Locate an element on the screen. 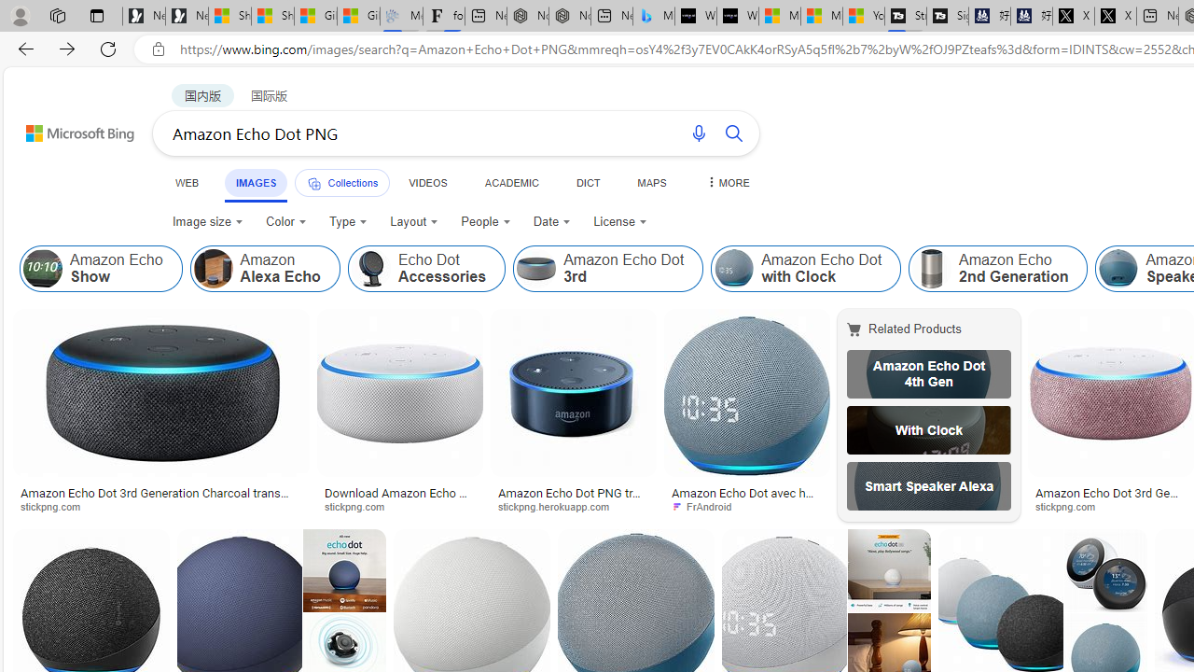  People is located at coordinates (485, 222).